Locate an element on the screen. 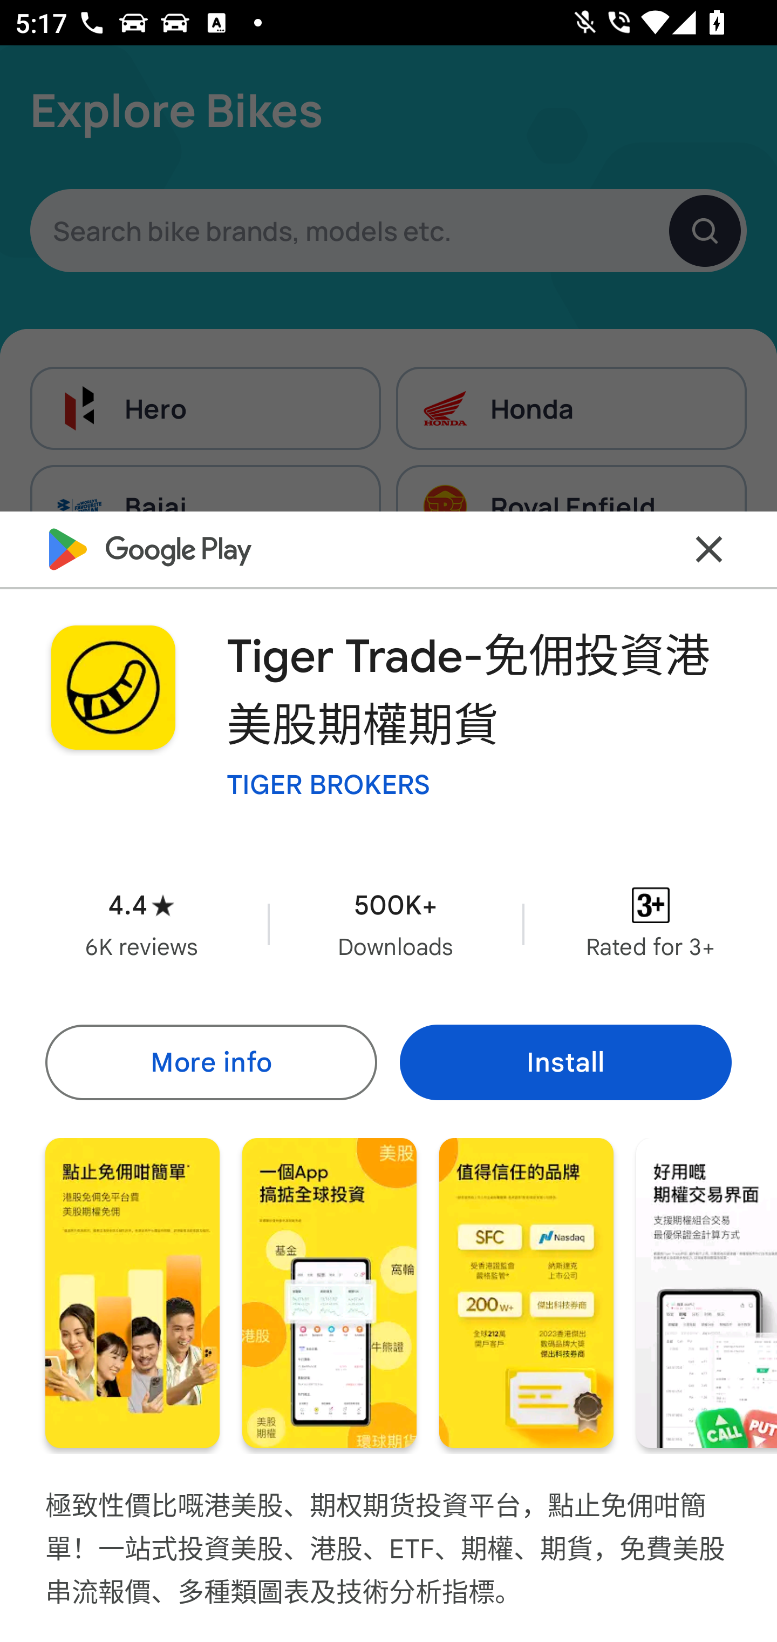 This screenshot has width=777, height=1642. Screenshot "1" of "8" is located at coordinates (132, 1293).